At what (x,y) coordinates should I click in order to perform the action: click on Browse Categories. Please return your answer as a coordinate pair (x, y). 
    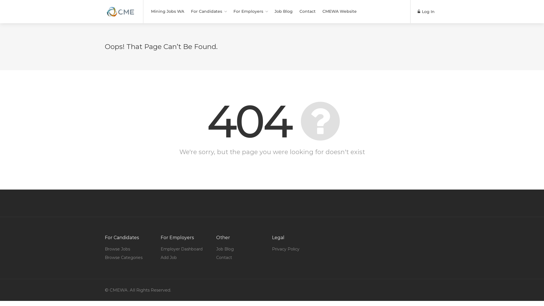
    Looking at the image, I should click on (124, 258).